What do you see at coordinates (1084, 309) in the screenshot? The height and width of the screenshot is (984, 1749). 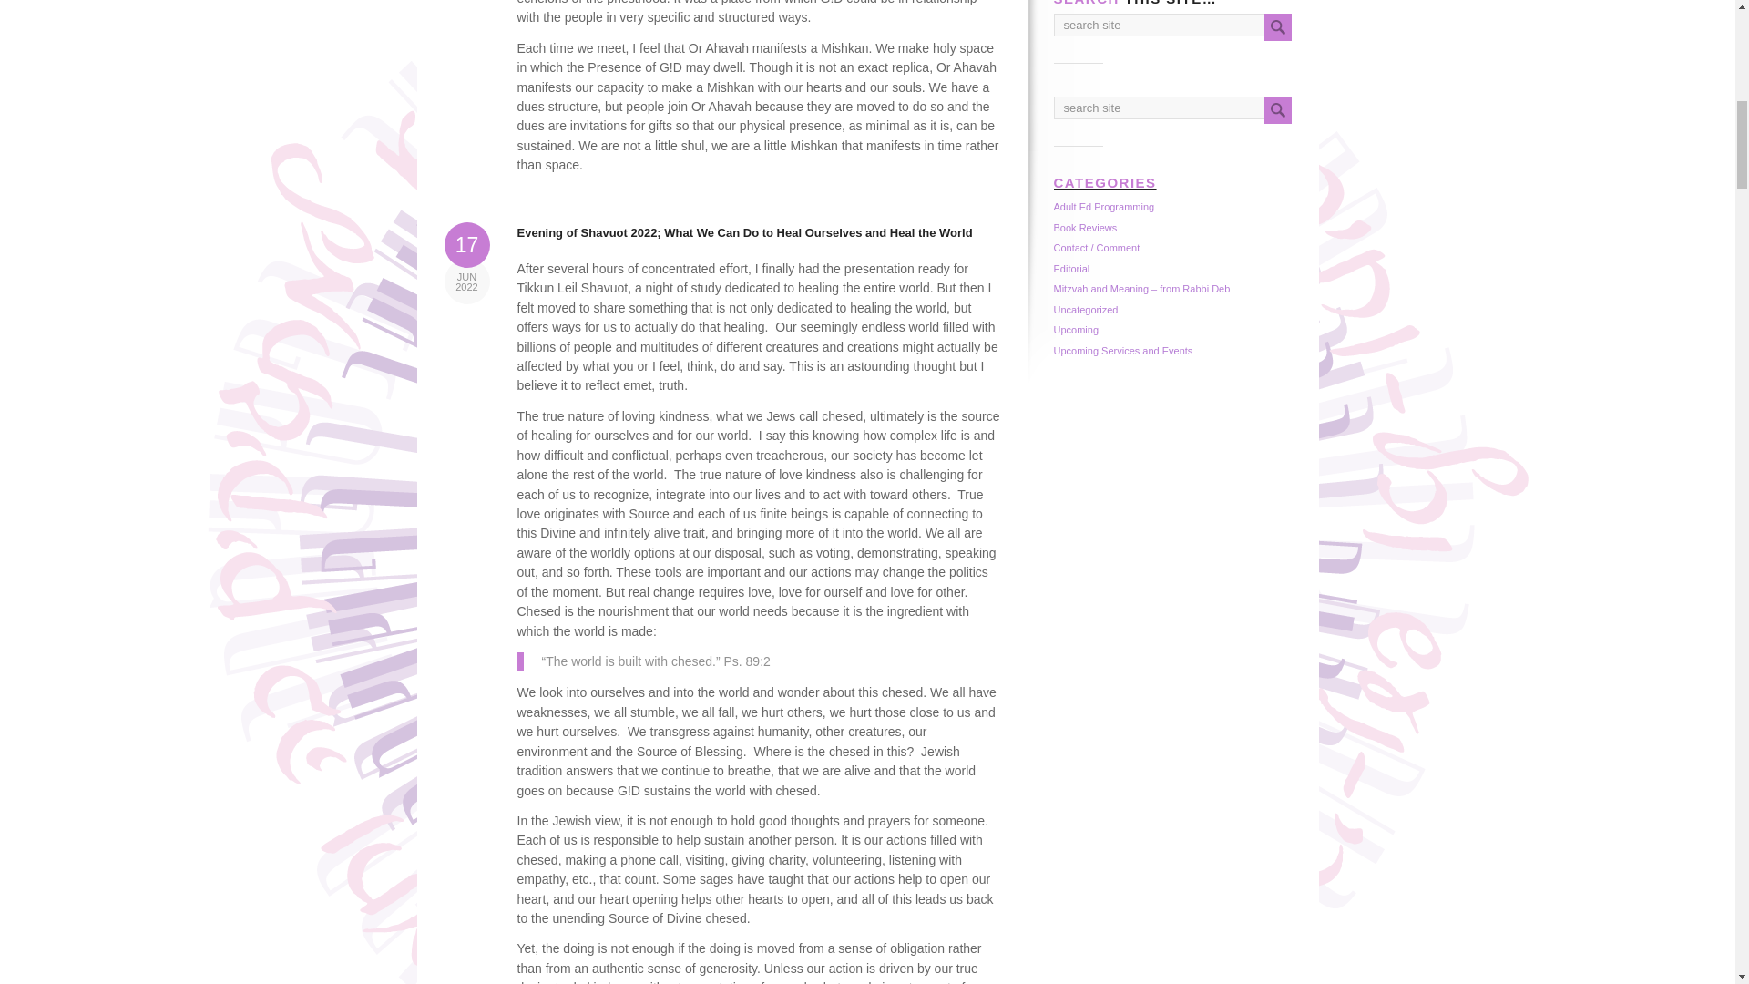 I see `View all posts filed under Uncategorized` at bounding box center [1084, 309].